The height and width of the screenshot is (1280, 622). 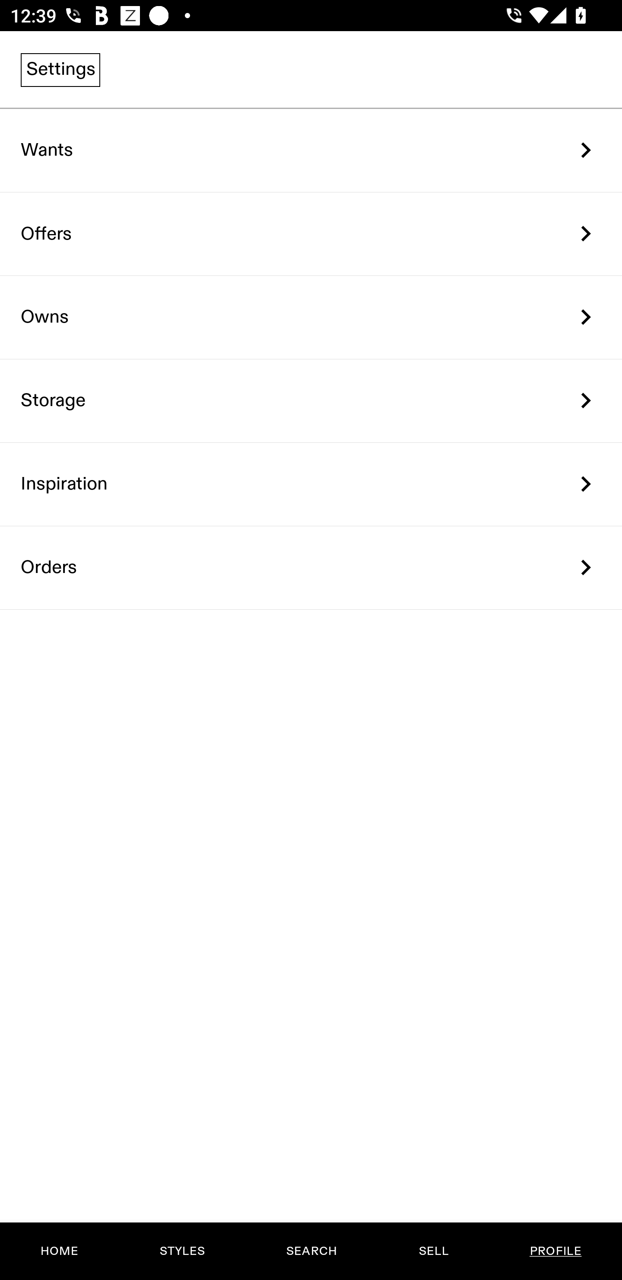 I want to click on Orders, so click(x=311, y=567).